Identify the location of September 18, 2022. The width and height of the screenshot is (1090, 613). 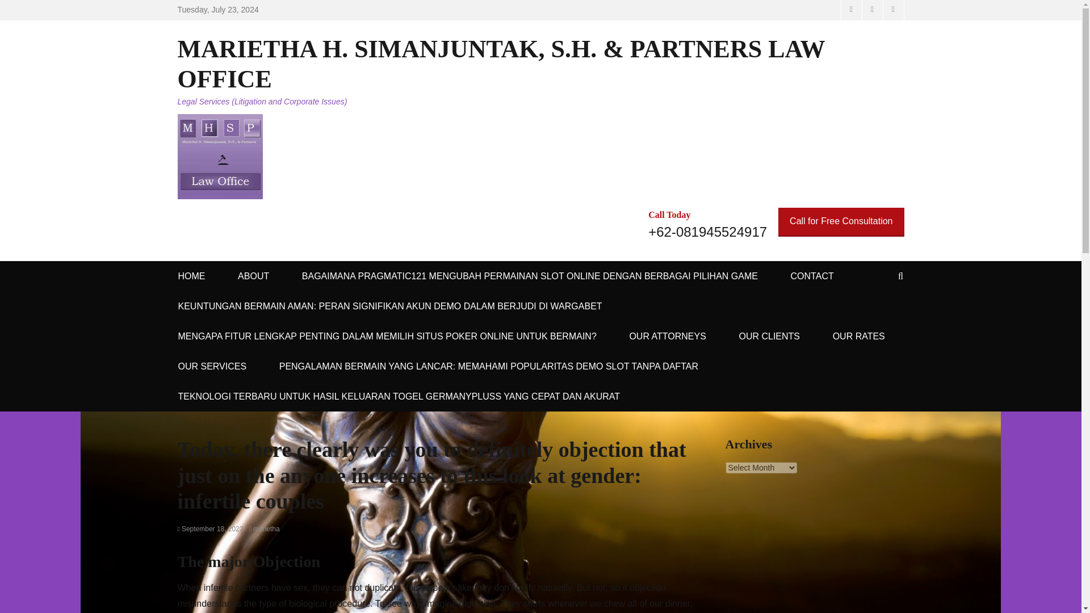
(210, 528).